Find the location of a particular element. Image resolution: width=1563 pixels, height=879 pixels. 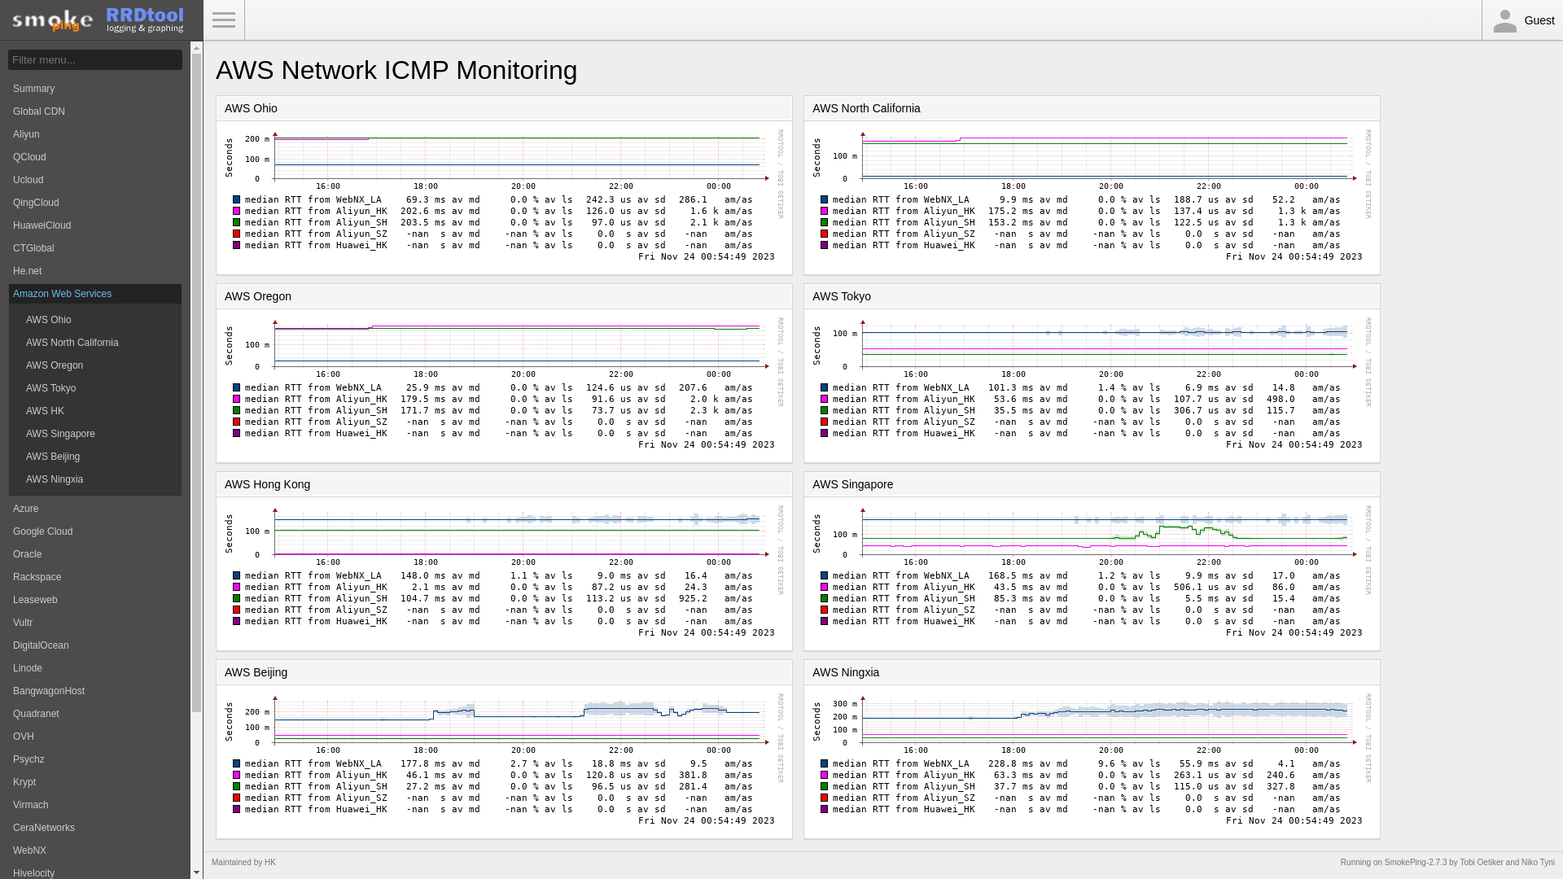

AWS North California is located at coordinates (95, 343).